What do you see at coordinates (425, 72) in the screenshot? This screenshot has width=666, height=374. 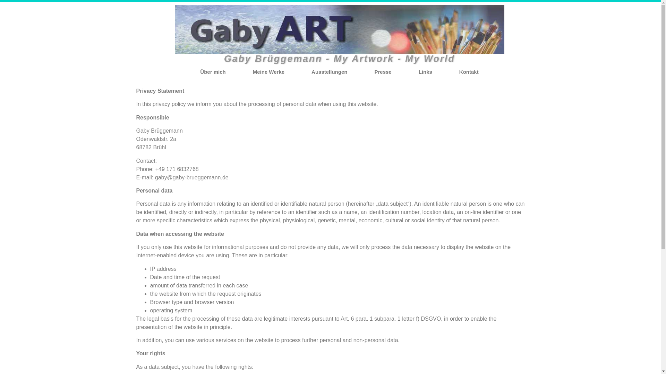 I see `Links` at bounding box center [425, 72].